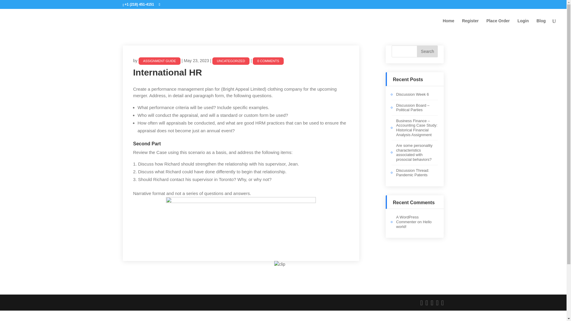 The image size is (571, 321). What do you see at coordinates (231, 61) in the screenshot?
I see `UNCATEGORIZED` at bounding box center [231, 61].